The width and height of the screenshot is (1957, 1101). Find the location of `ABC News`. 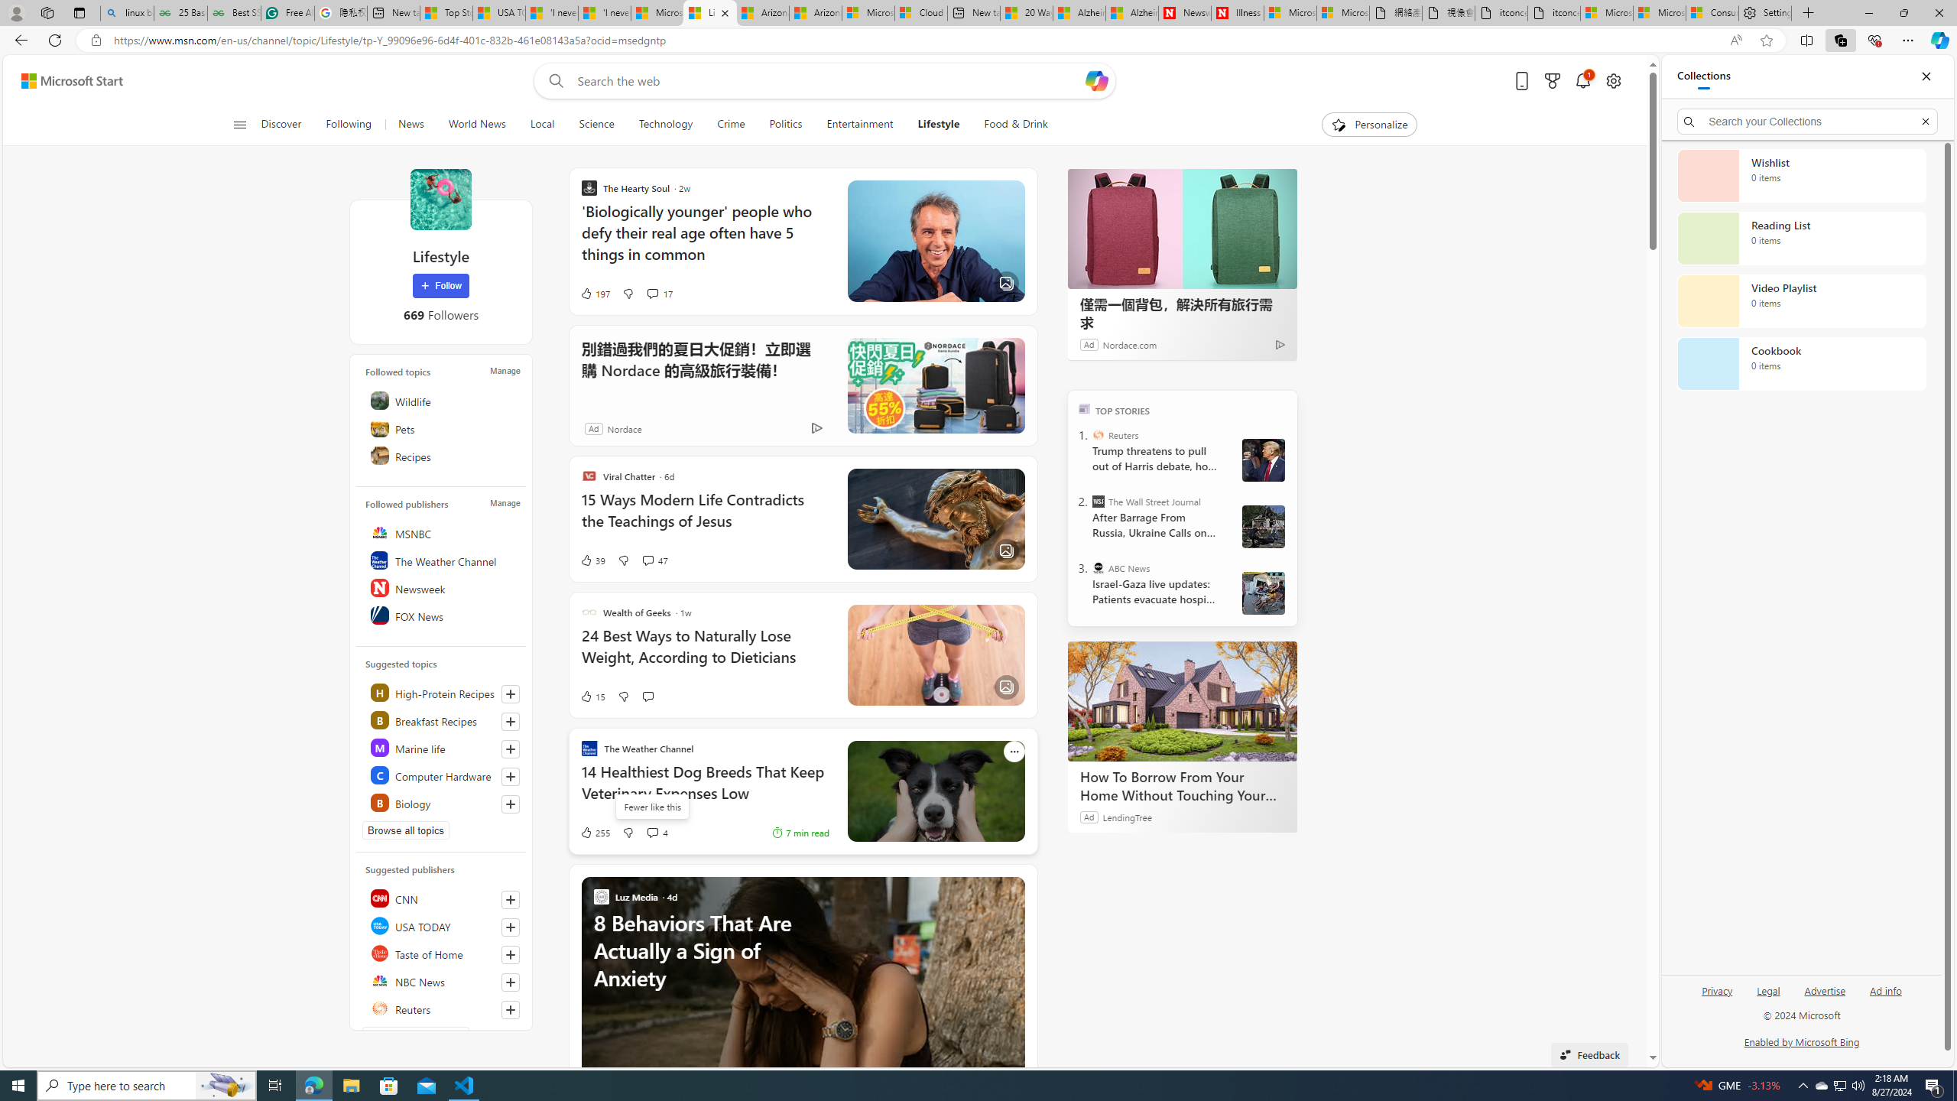

ABC News is located at coordinates (1098, 567).